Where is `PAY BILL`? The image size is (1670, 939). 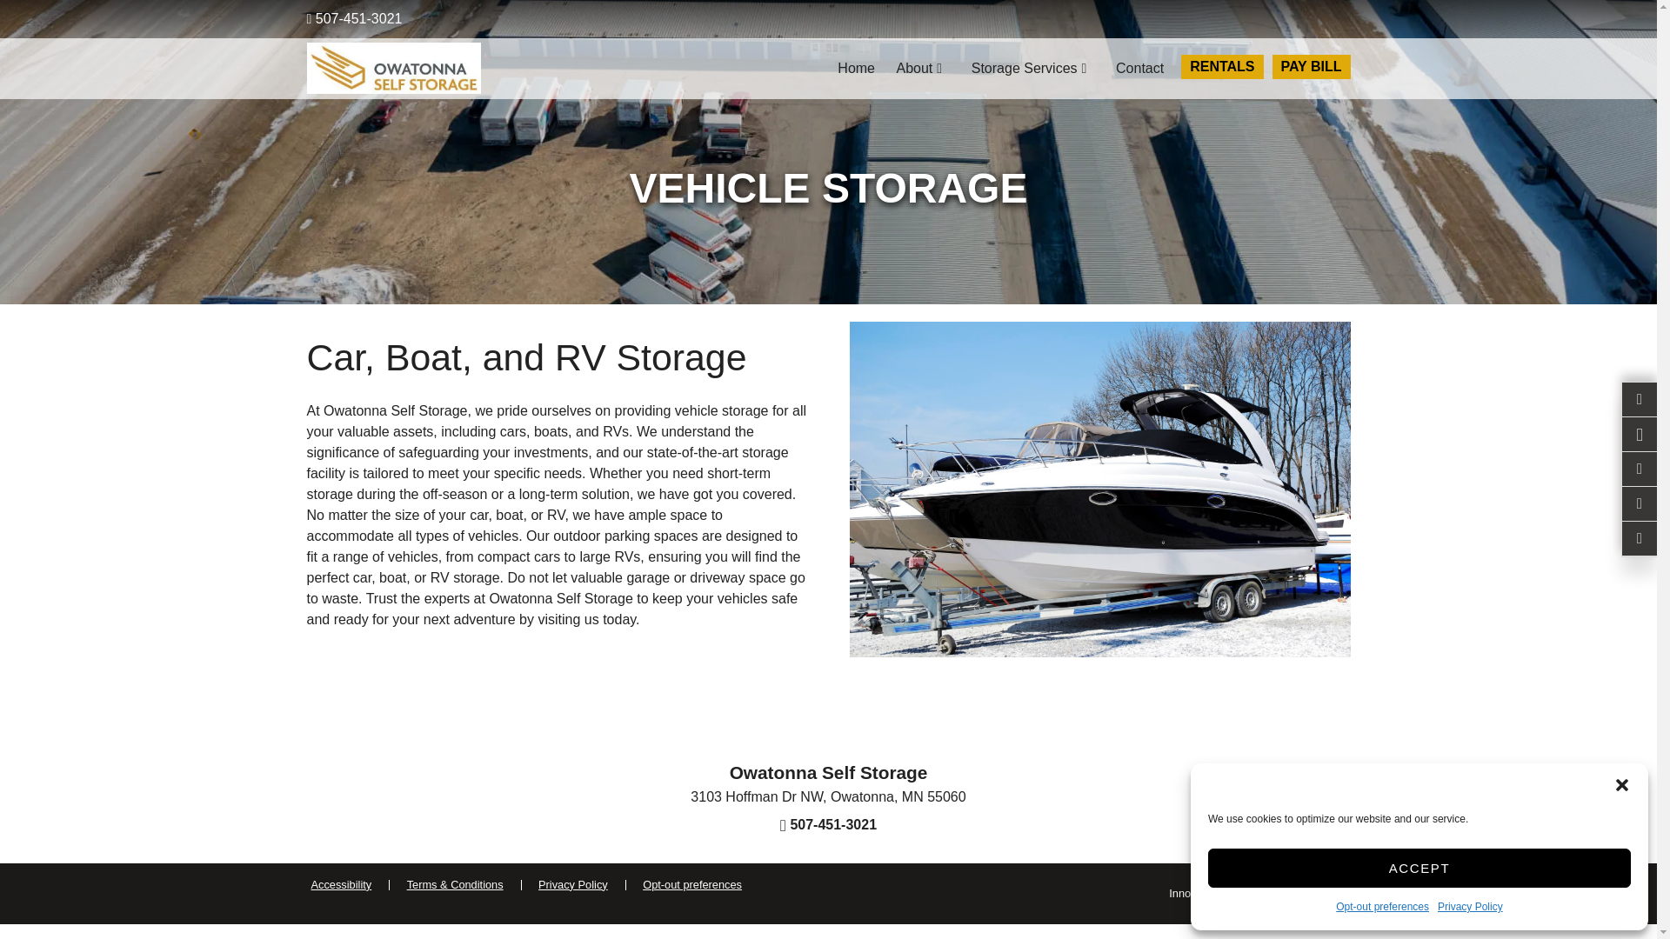
PAY BILL is located at coordinates (1312, 66).